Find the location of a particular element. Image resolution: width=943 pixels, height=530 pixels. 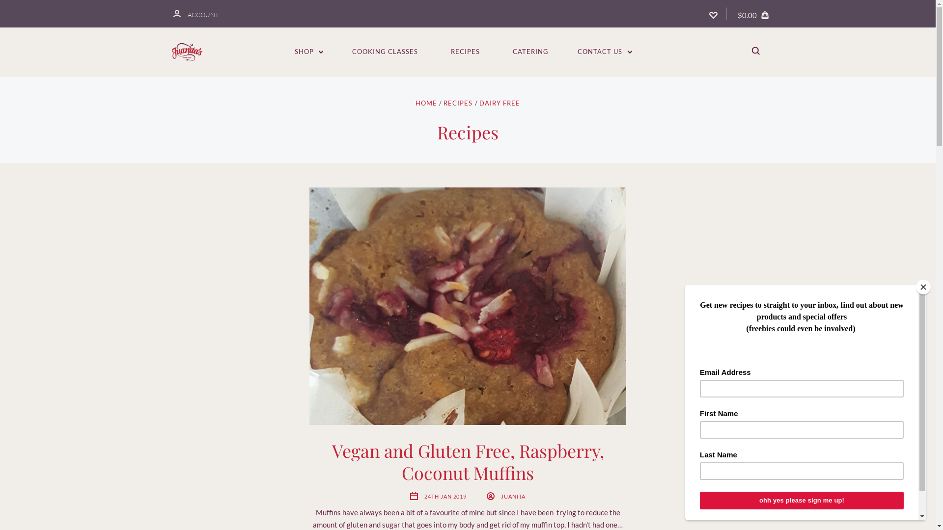

RECIPES is located at coordinates (458, 103).